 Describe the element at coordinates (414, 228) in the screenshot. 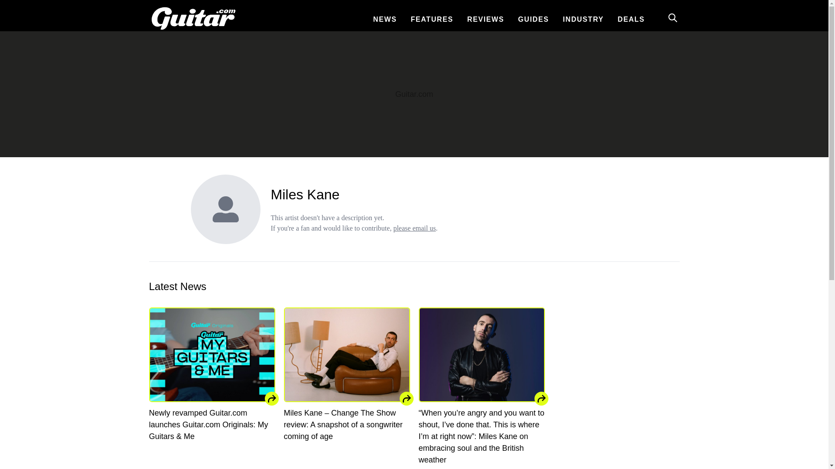

I see `please email us` at that location.